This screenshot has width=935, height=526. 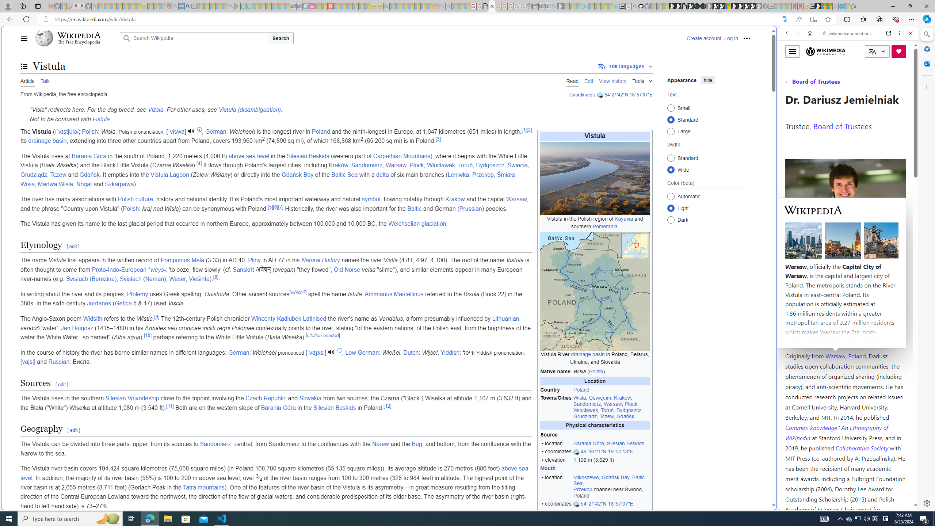 What do you see at coordinates (490, 165) in the screenshot?
I see `Bydgoszcz` at bounding box center [490, 165].